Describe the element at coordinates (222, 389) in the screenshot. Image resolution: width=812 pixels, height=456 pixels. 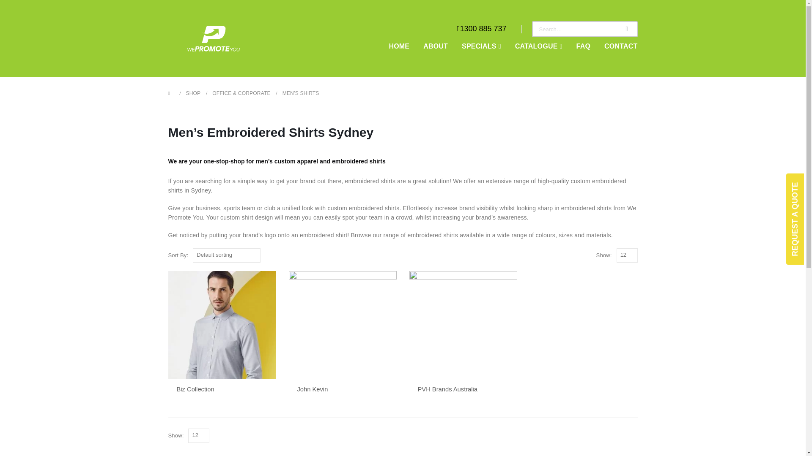
I see `Biz Collection` at that location.